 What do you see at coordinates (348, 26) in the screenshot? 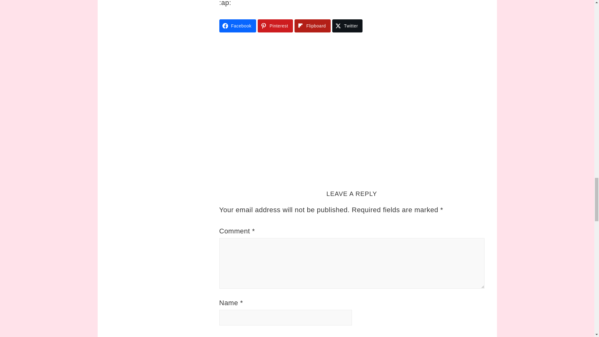
I see `Twitter` at bounding box center [348, 26].